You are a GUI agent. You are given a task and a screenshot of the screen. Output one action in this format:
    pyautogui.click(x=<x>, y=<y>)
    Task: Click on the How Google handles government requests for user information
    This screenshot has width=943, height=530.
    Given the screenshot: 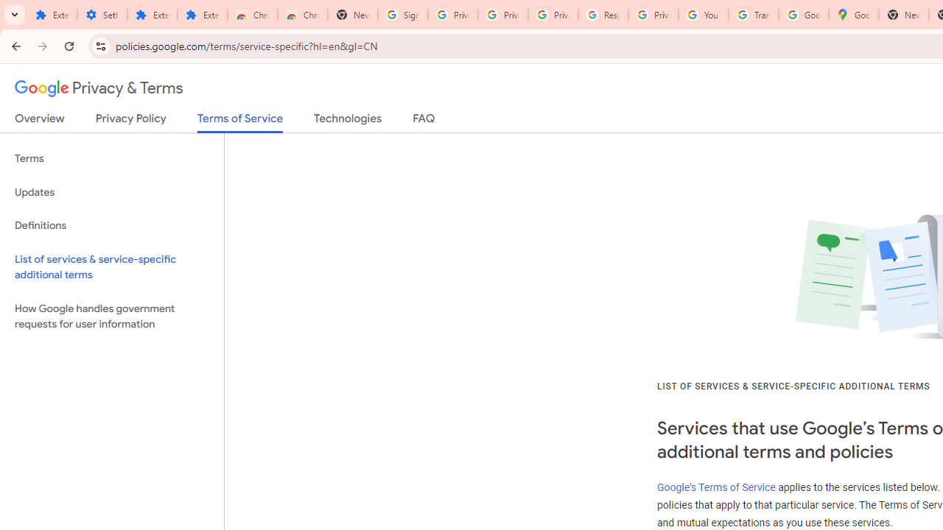 What is the action you would take?
    pyautogui.click(x=112, y=317)
    